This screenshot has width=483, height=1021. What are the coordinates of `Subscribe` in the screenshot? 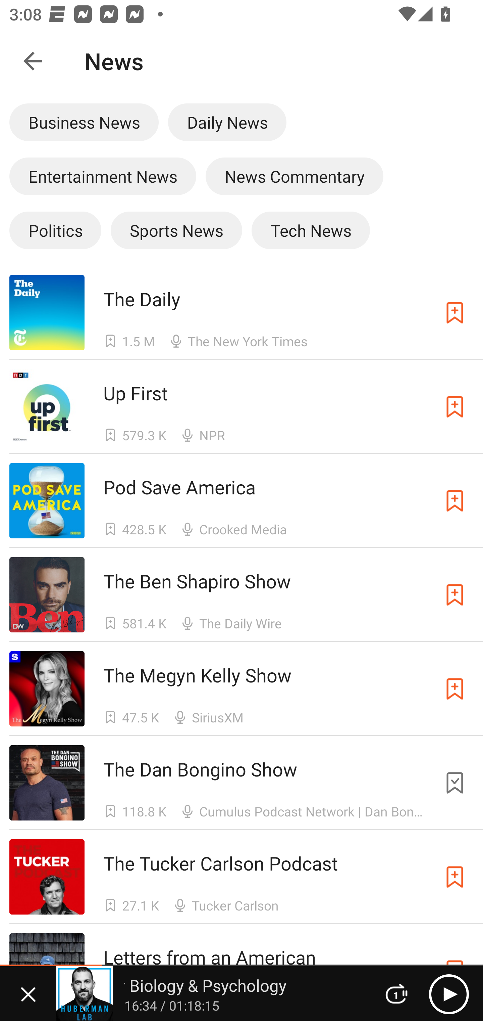 It's located at (455, 501).